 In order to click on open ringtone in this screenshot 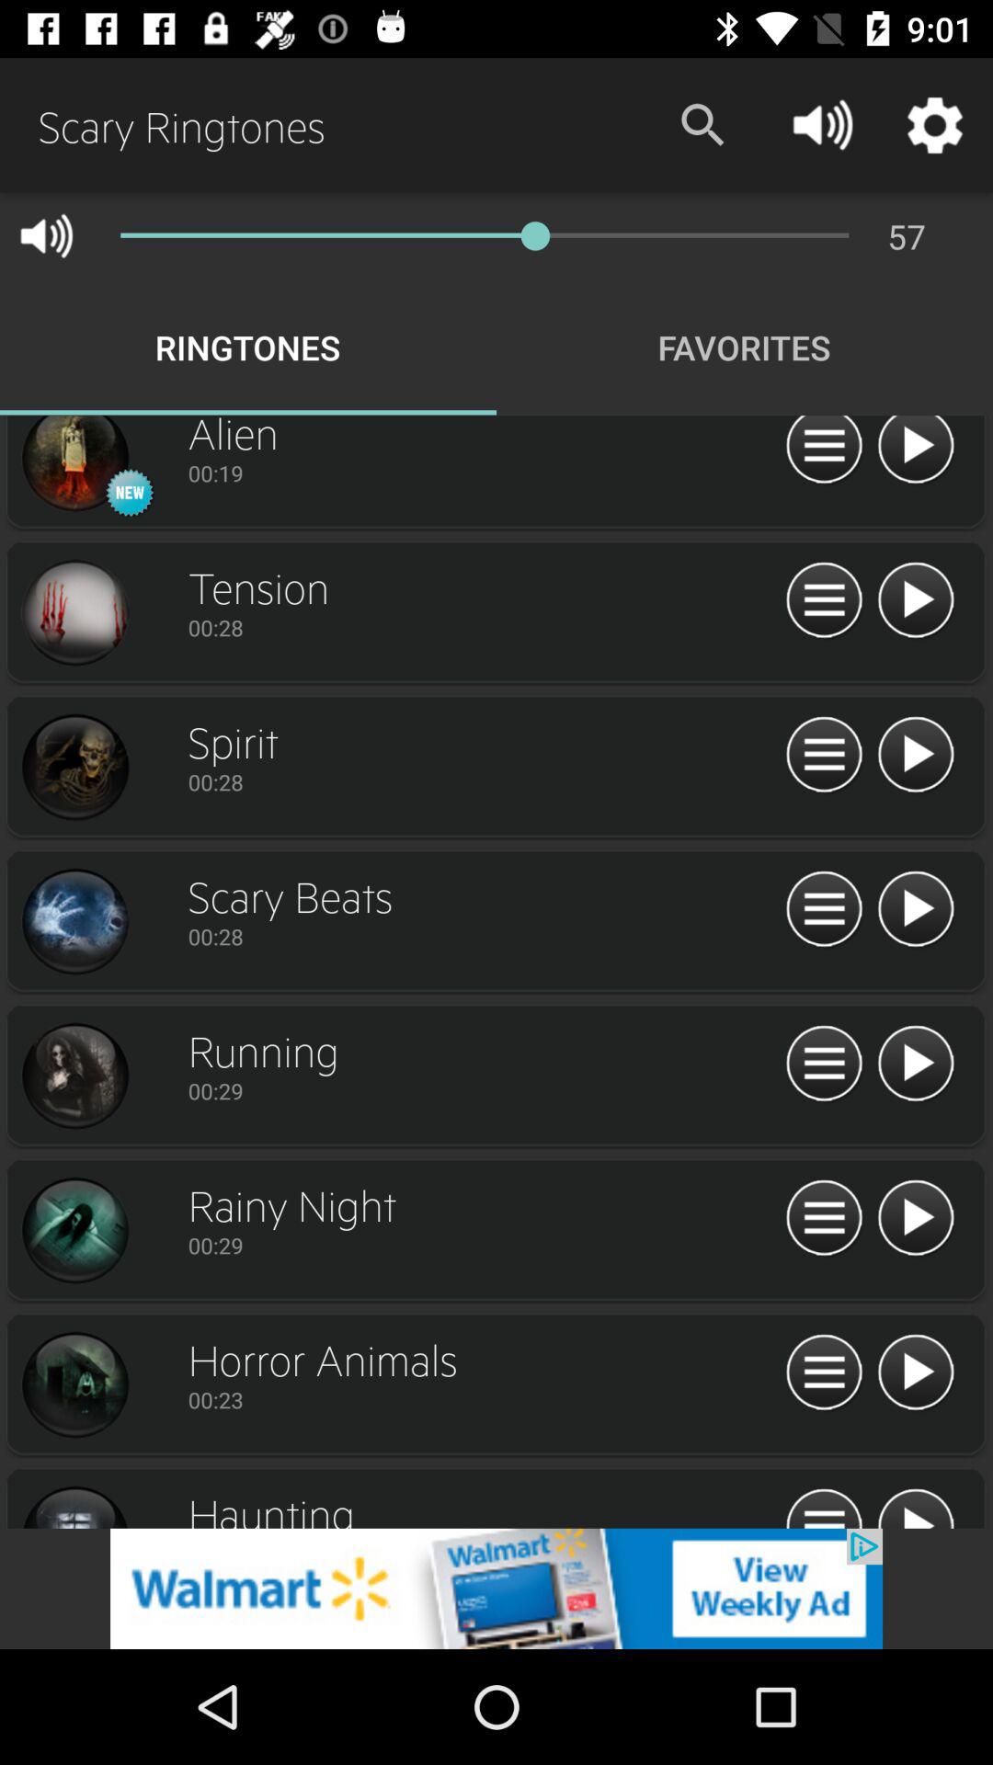, I will do `click(824, 1373)`.